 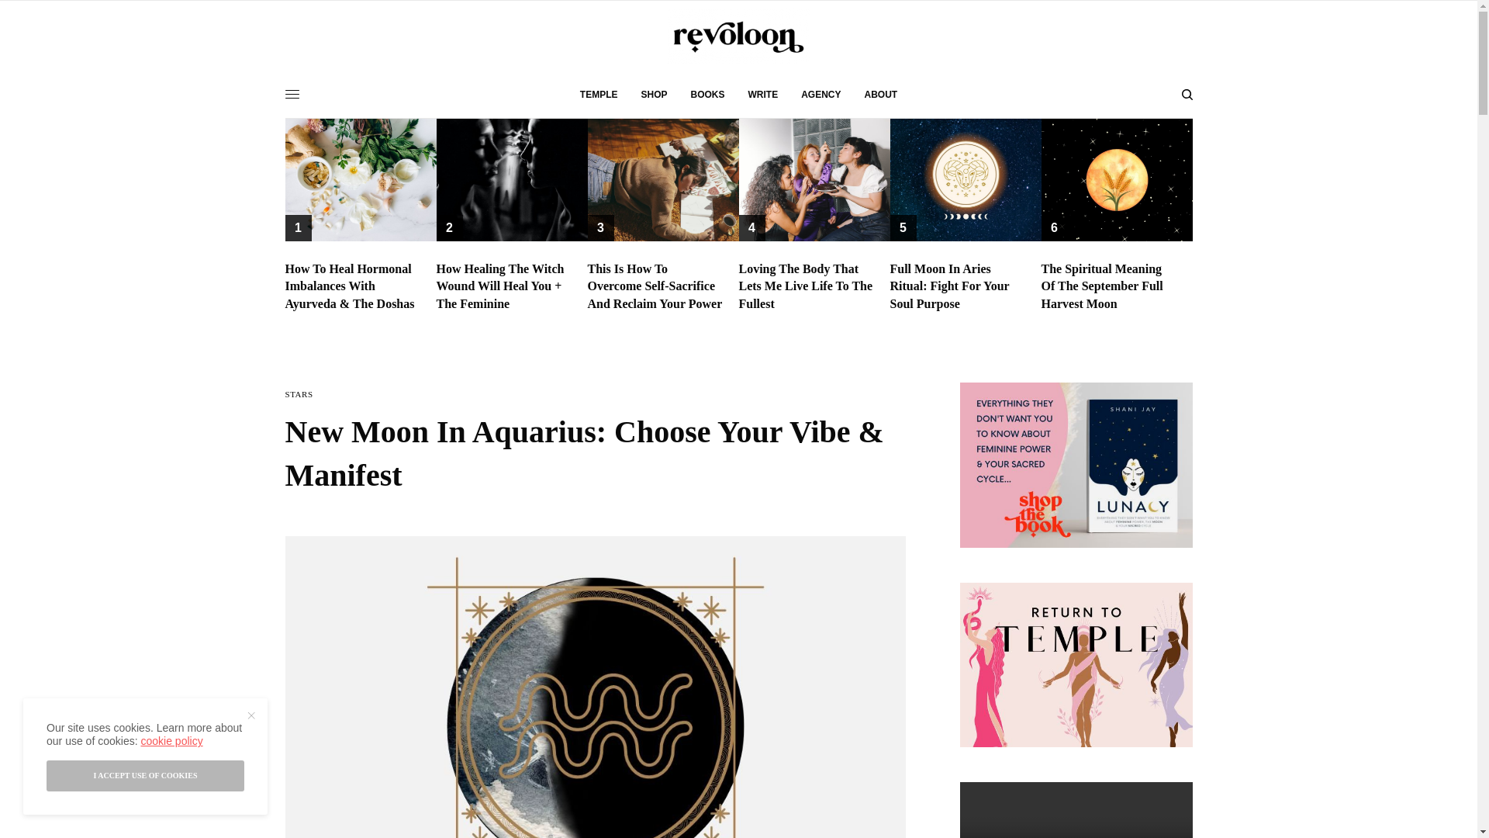 What do you see at coordinates (959, 286) in the screenshot?
I see `Full Moon In Aries Ritual: Fight For Your Soul Purpose` at bounding box center [959, 286].